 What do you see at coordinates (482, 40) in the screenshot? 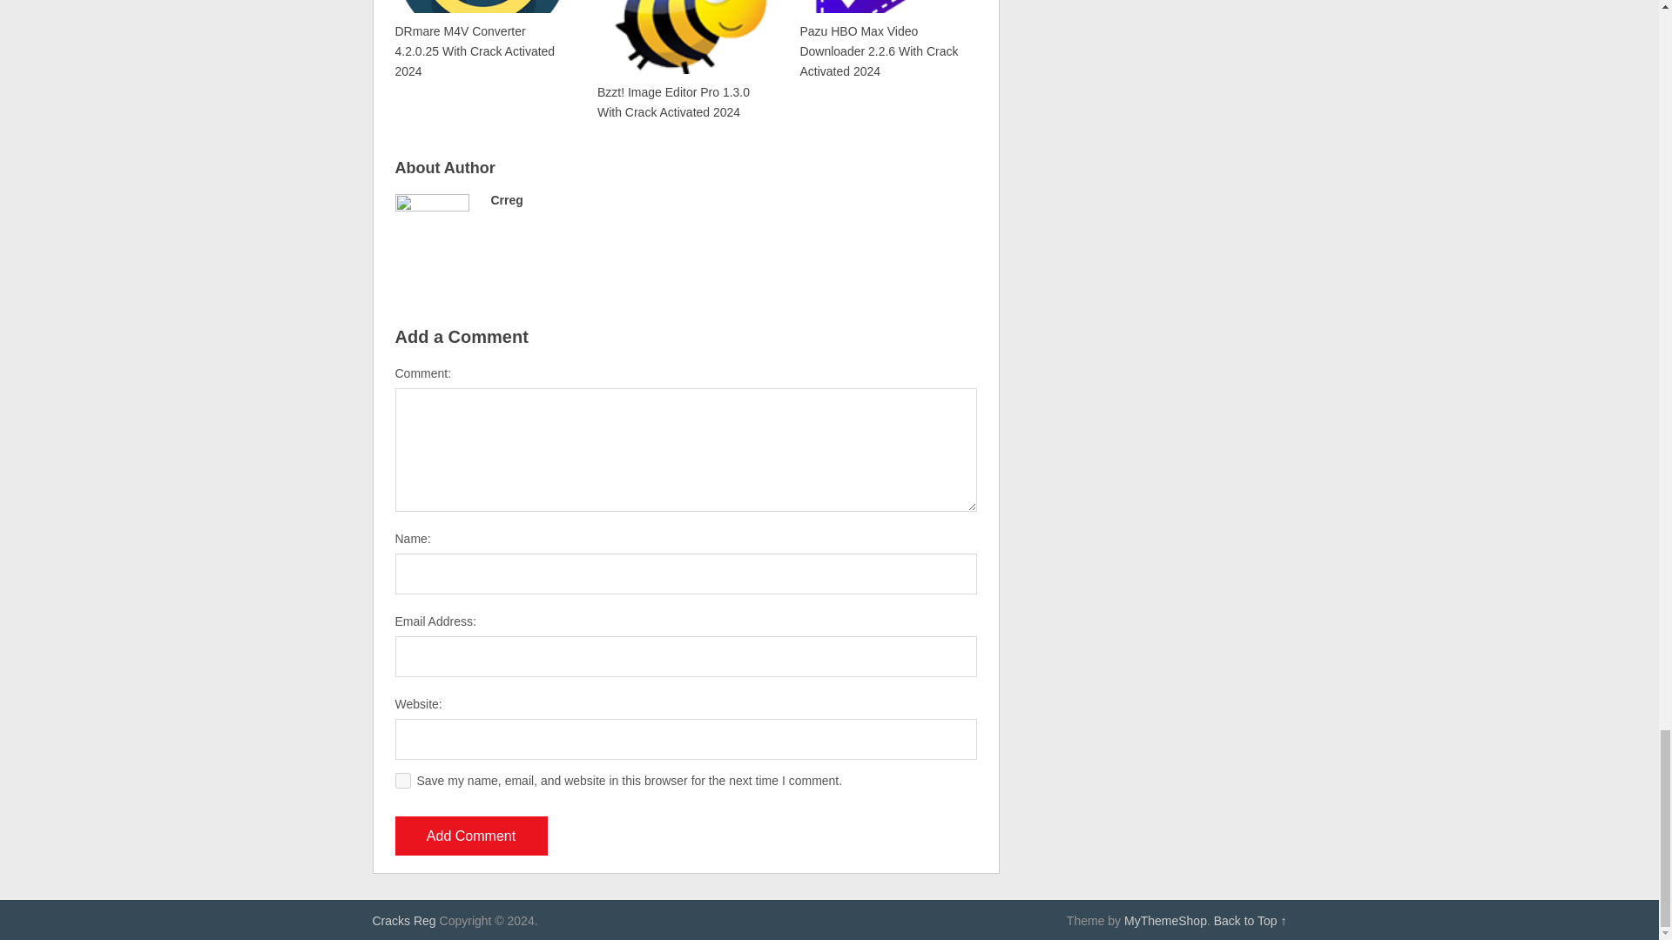
I see `DRmare M4V Converter 4.2.0.25 With Crack Activated 2024` at bounding box center [482, 40].